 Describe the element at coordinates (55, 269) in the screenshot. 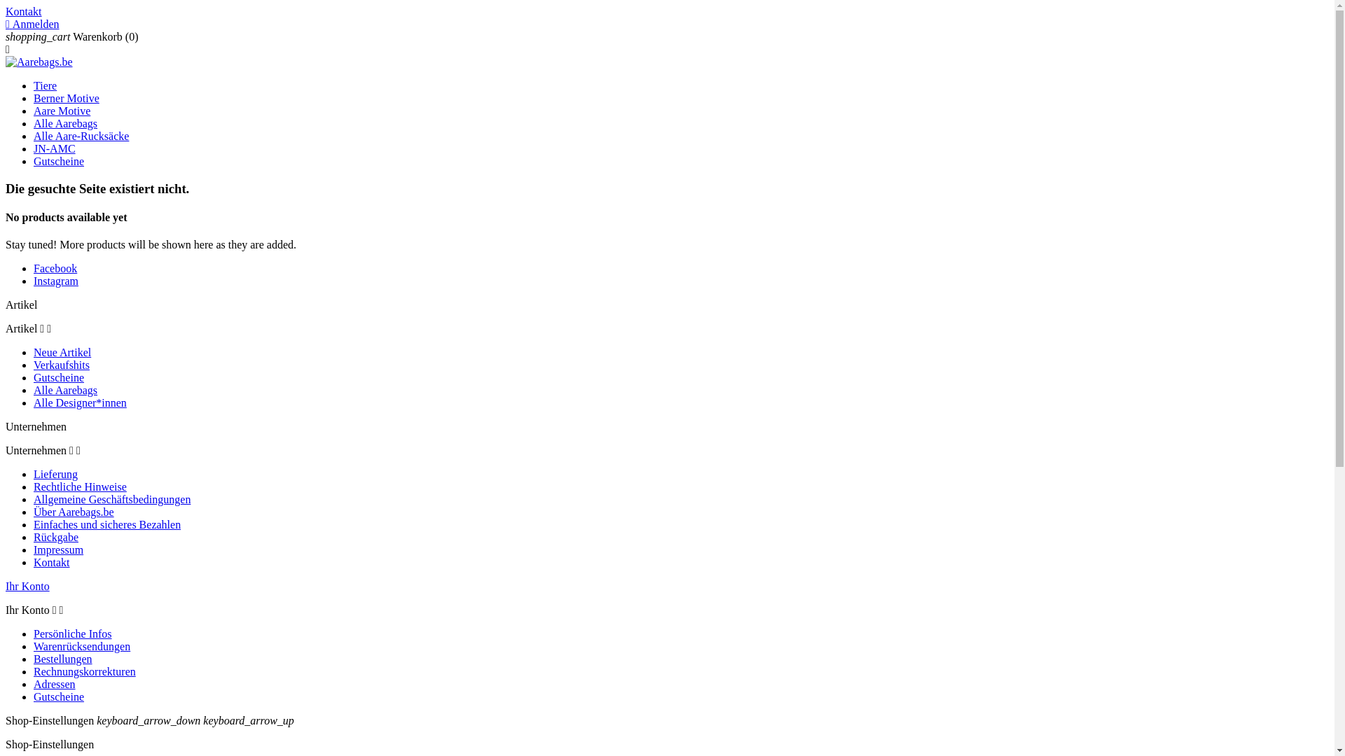

I see `Facebook` at that location.